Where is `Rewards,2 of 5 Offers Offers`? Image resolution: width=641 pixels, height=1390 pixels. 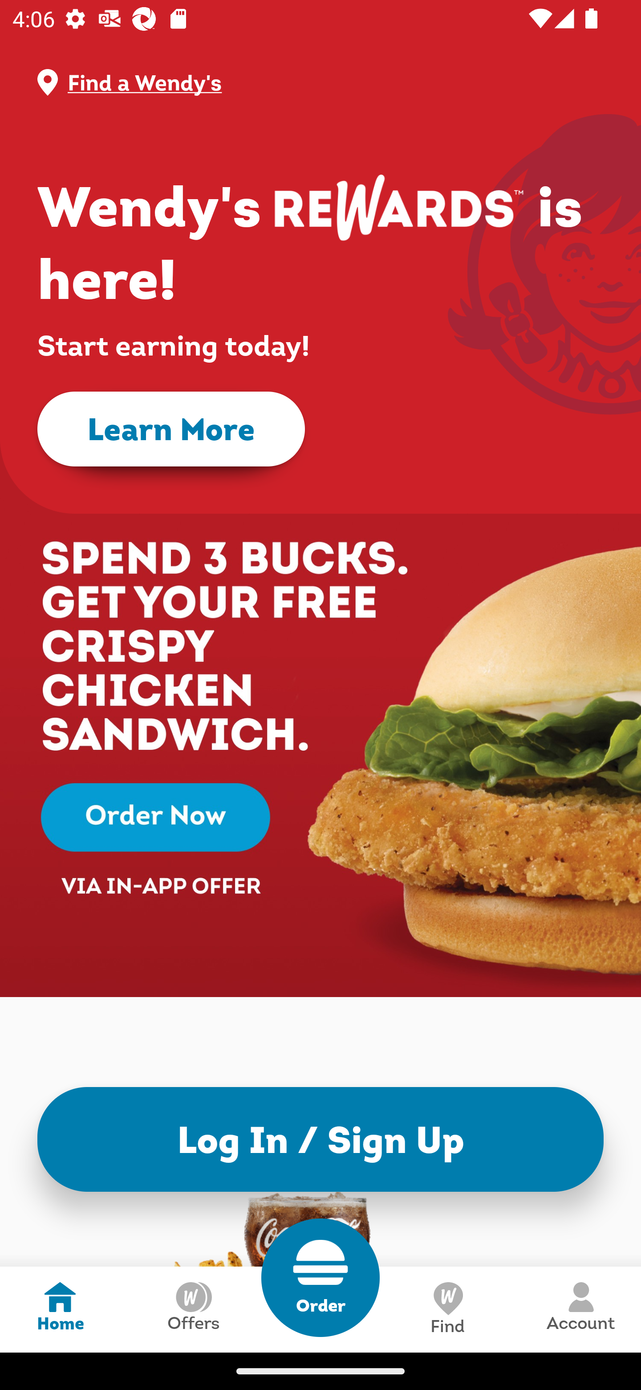
Rewards,2 of 5 Offers Offers is located at coordinates (193, 1309).